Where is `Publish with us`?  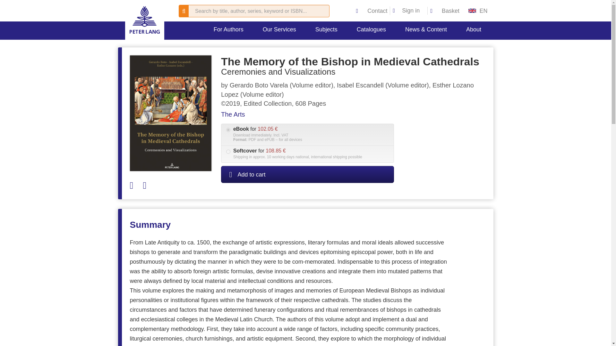
Publish with us is located at coordinates (261, 44).